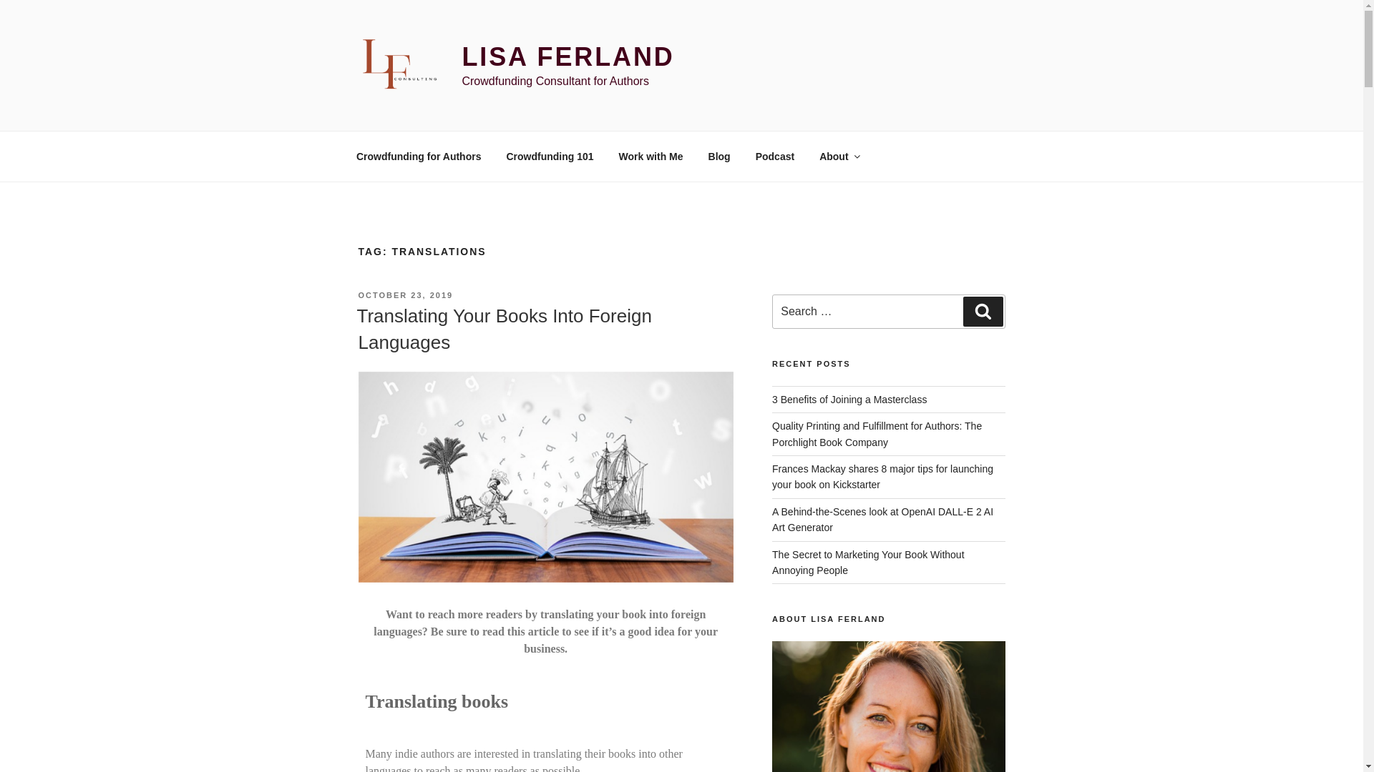 The width and height of the screenshot is (1374, 772). I want to click on The Secret to Marketing Your Book Without Annoying People, so click(868, 562).